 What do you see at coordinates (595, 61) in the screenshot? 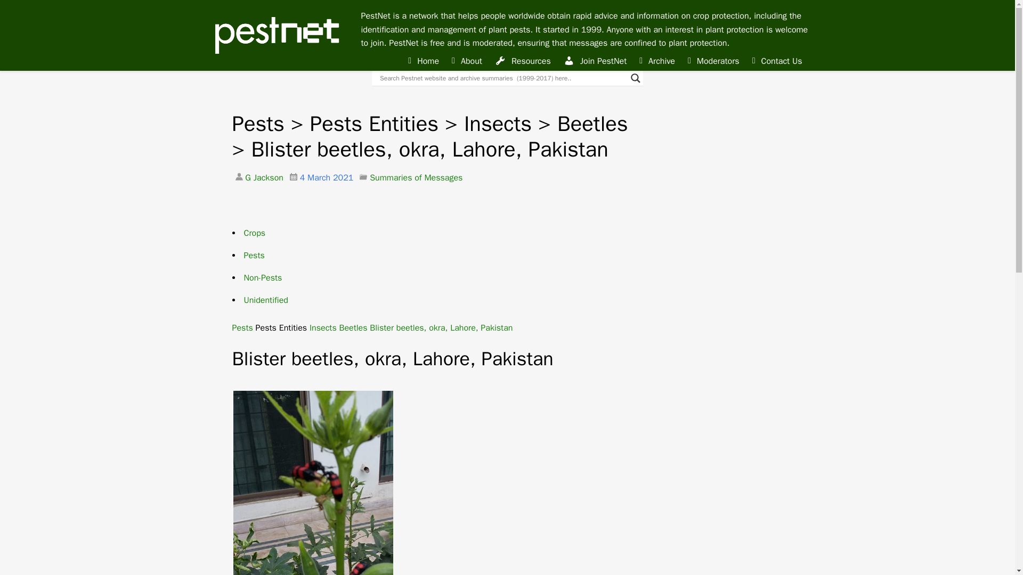
I see `Join PestNet` at bounding box center [595, 61].